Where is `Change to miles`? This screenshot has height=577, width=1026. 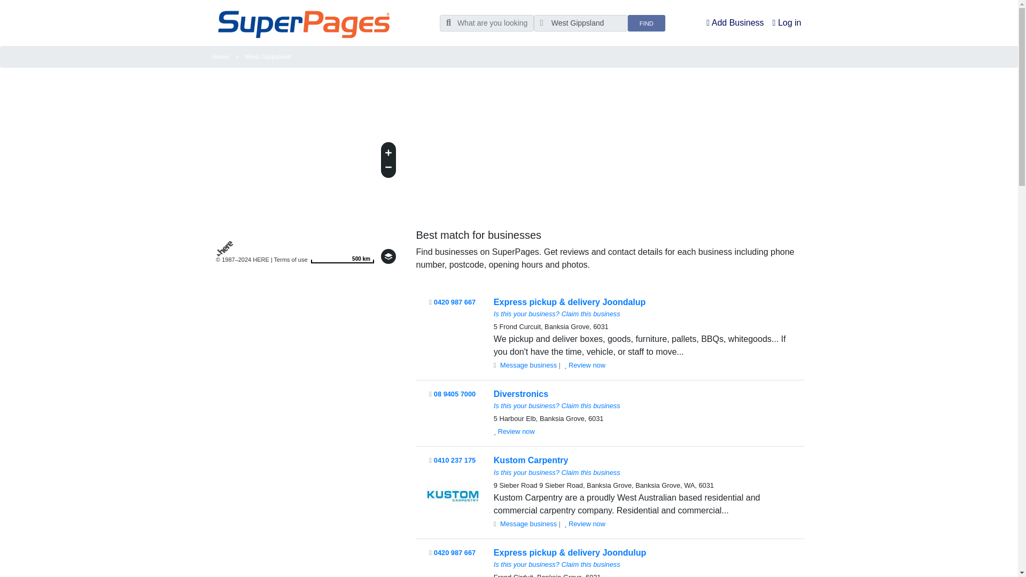
Change to miles is located at coordinates (342, 256).